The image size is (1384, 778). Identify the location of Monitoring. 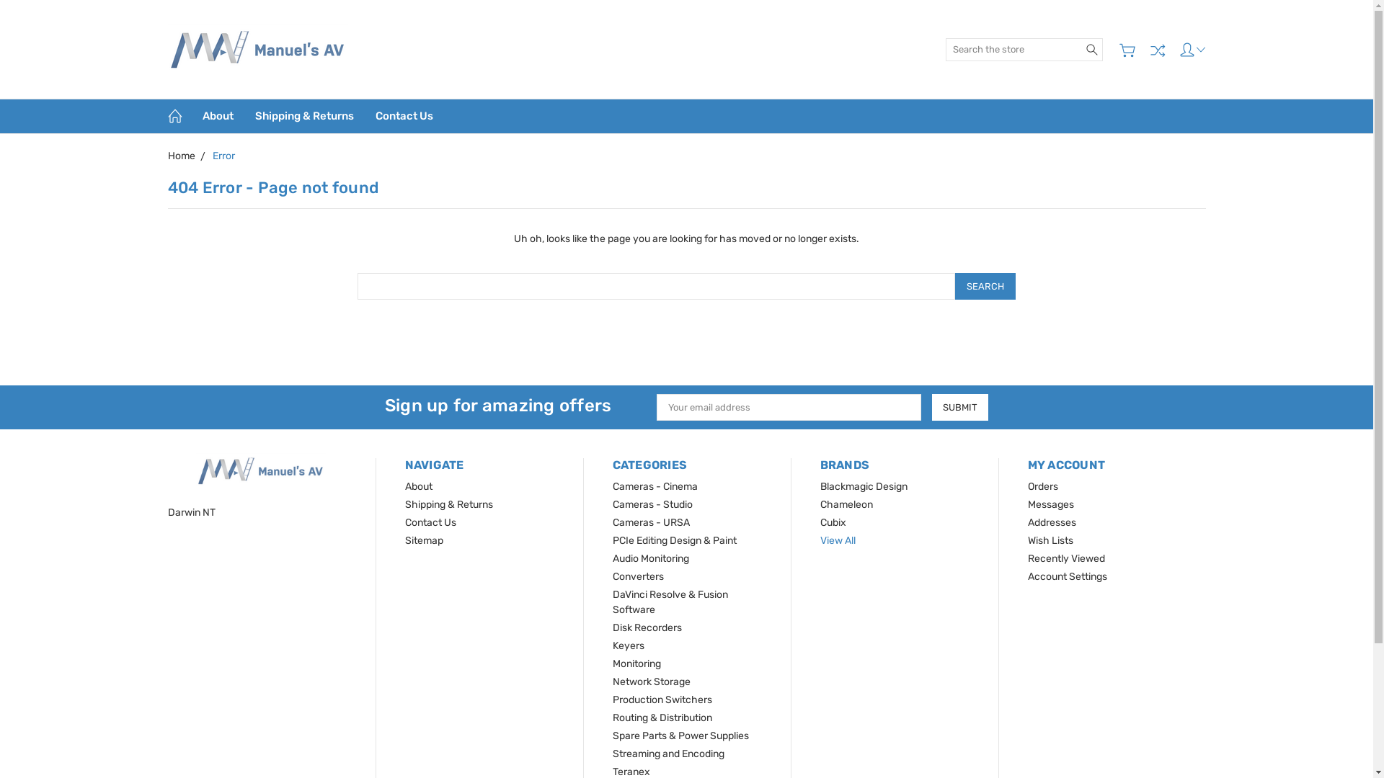
(637, 664).